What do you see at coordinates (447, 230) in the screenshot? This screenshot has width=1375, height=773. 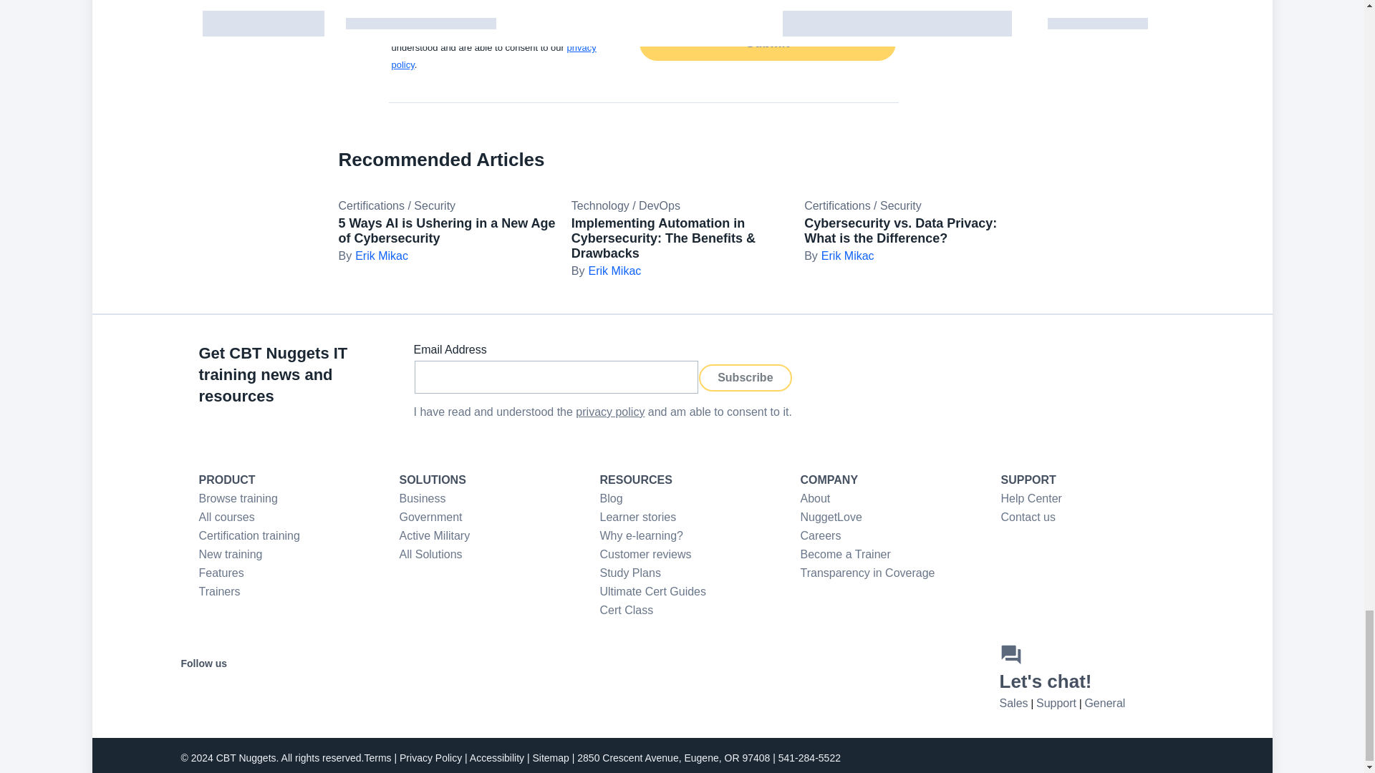 I see `5 Ways AI is Ushering in a New Age of Cybersecurity` at bounding box center [447, 230].